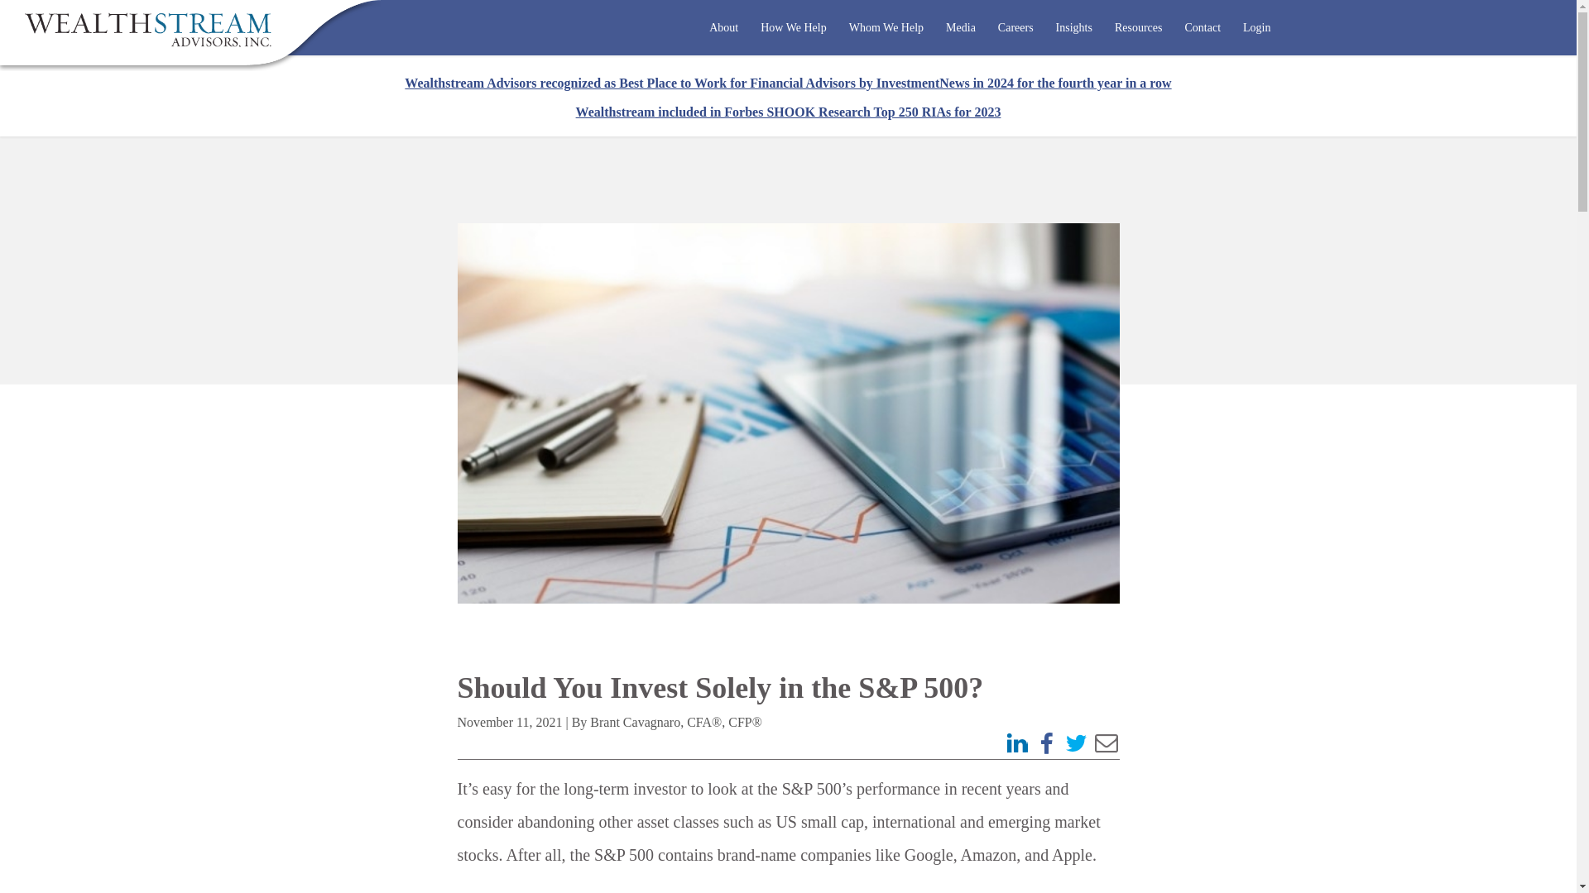 The height and width of the screenshot is (893, 1589). Describe the element at coordinates (148, 30) in the screenshot. I see `Wealth Stream Advisors` at that location.